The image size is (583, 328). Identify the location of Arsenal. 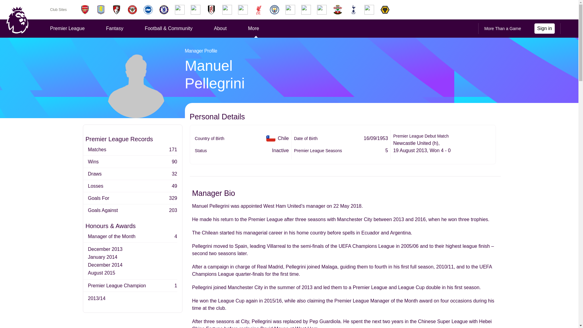
(85, 9).